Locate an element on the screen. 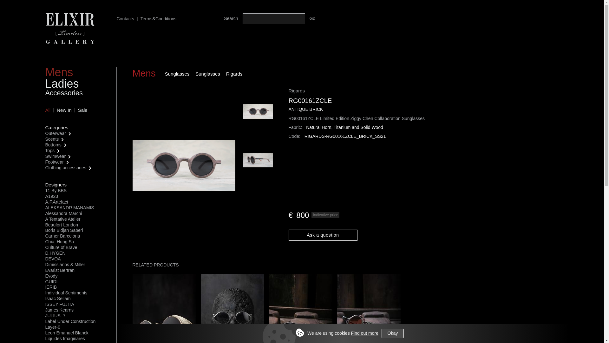 The width and height of the screenshot is (609, 343). Okay is located at coordinates (393, 333).